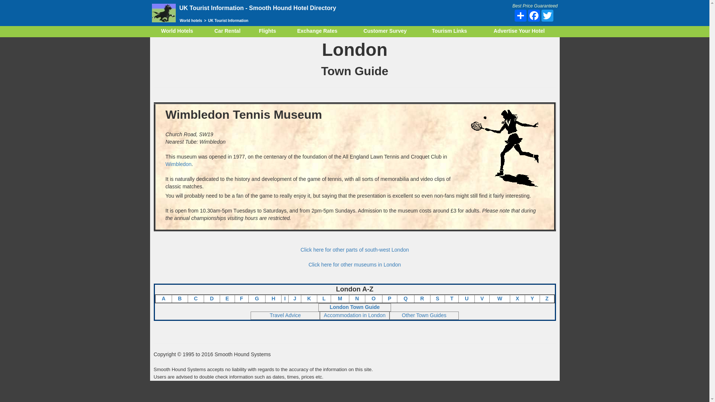 This screenshot has width=715, height=402. I want to click on Twitter, so click(547, 16).